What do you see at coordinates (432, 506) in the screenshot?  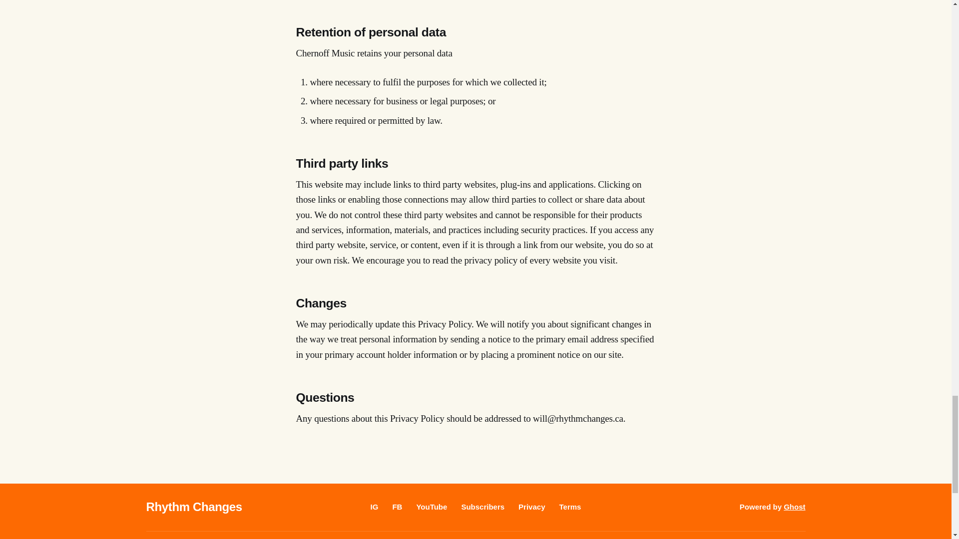 I see `YouTube` at bounding box center [432, 506].